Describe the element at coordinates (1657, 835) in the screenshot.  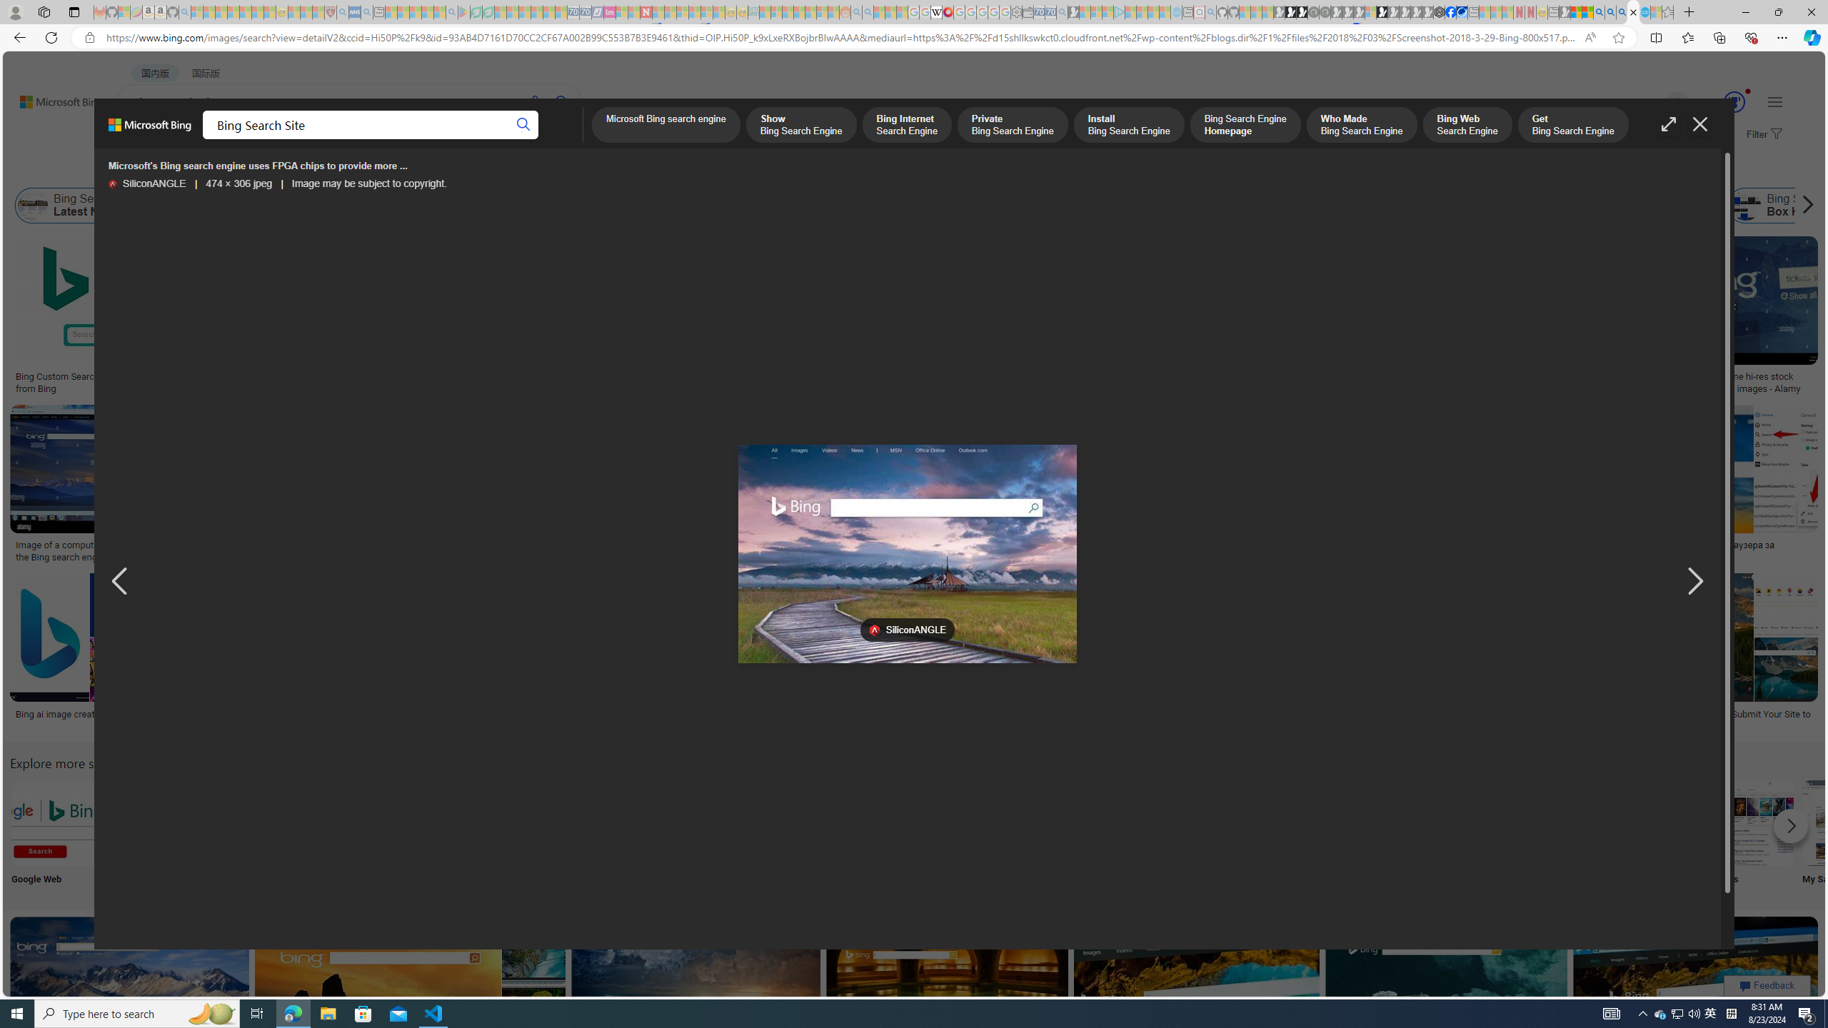
I see `Tricks` at that location.